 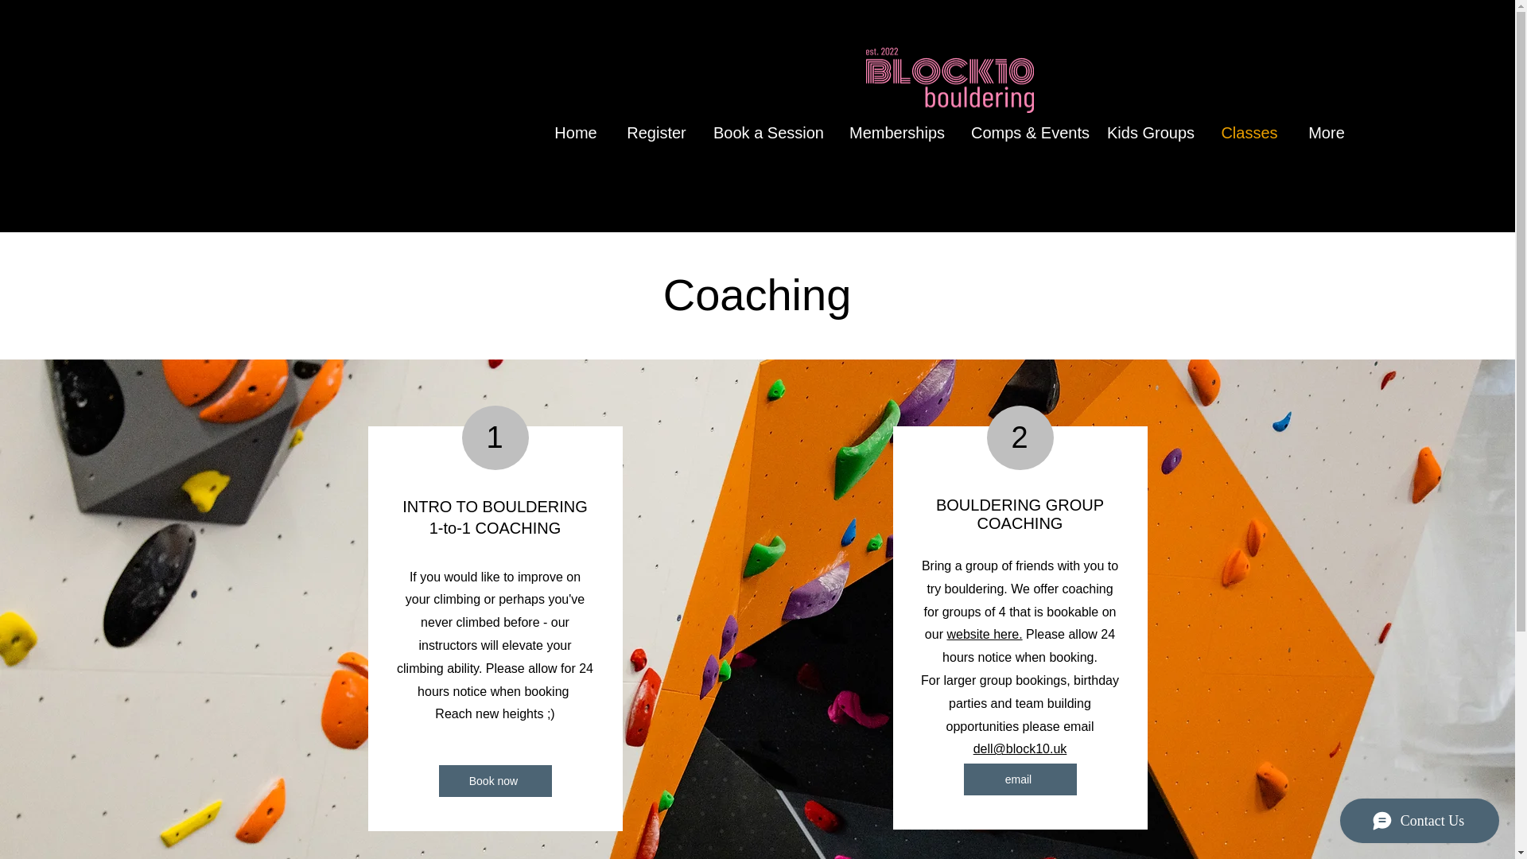 I want to click on website here., so click(x=984, y=634).